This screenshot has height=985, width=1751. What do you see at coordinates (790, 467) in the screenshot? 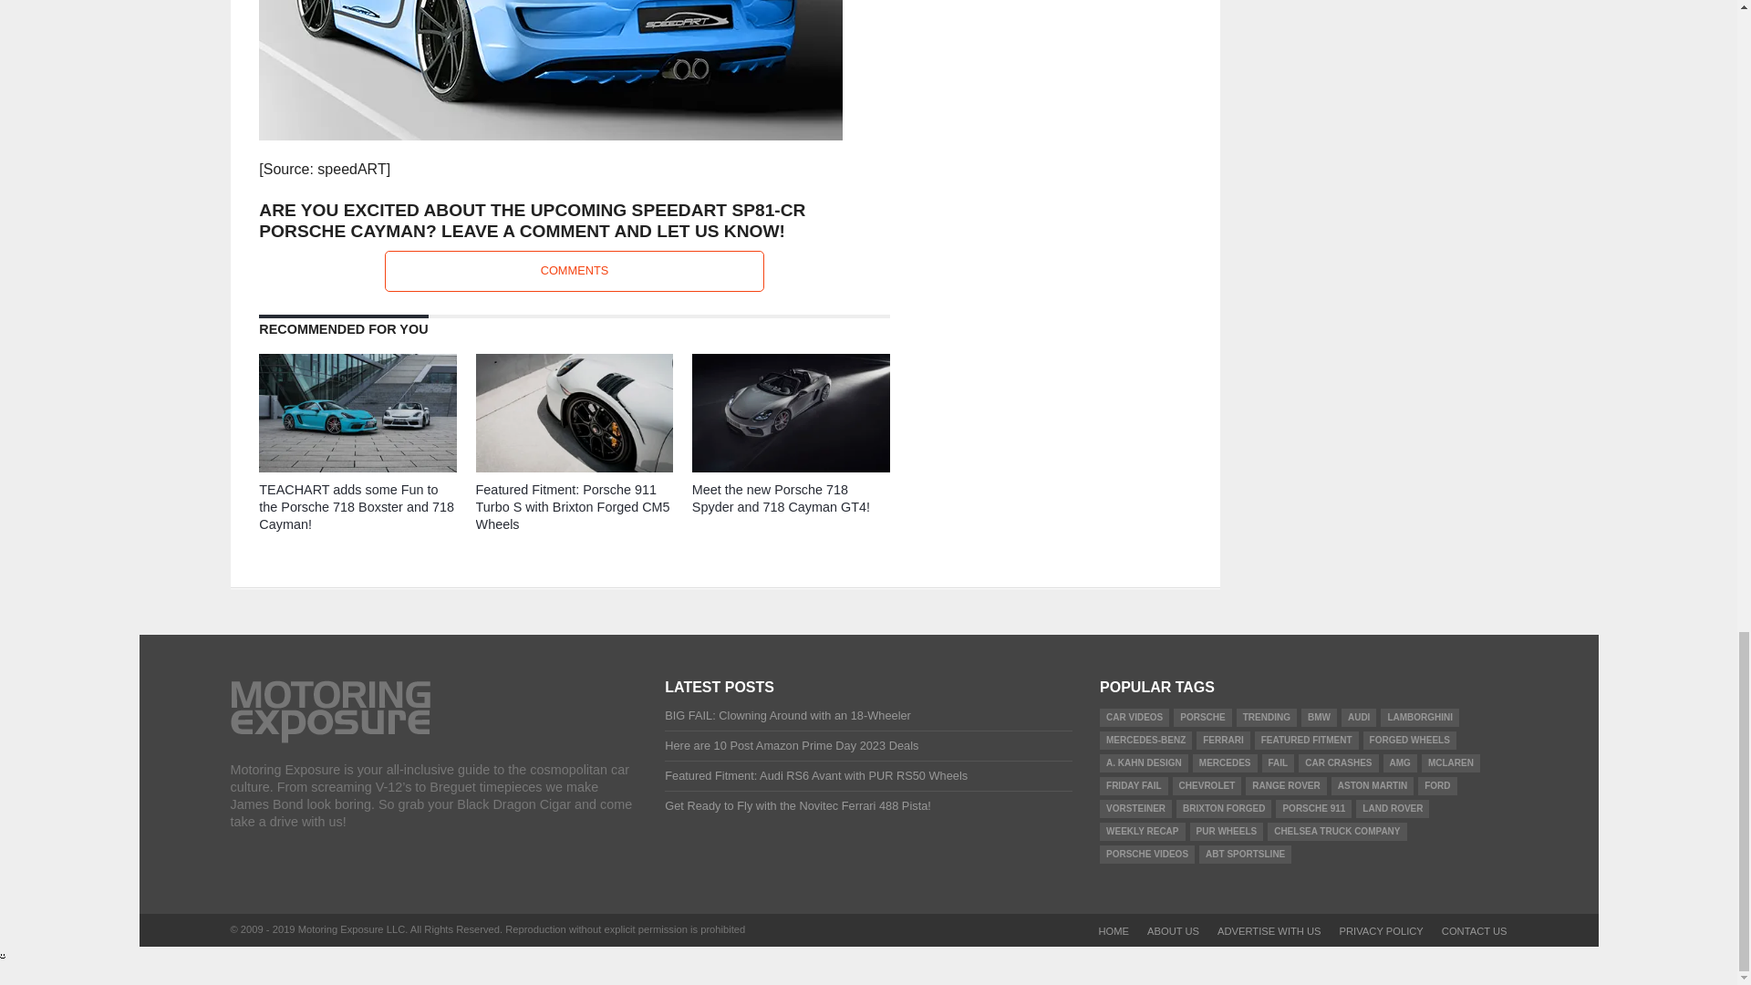
I see `Meet the new Porsche 718 Spyder and 718 Cayman GT4!` at bounding box center [790, 467].